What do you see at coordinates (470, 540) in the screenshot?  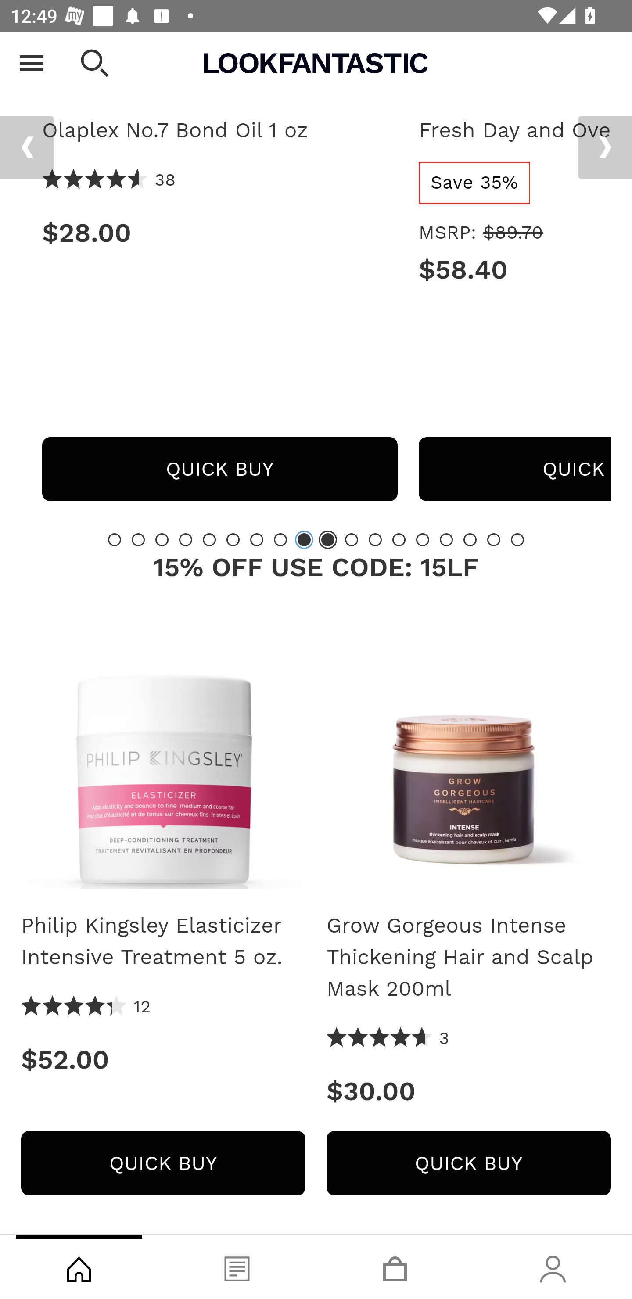 I see `Slide 16` at bounding box center [470, 540].